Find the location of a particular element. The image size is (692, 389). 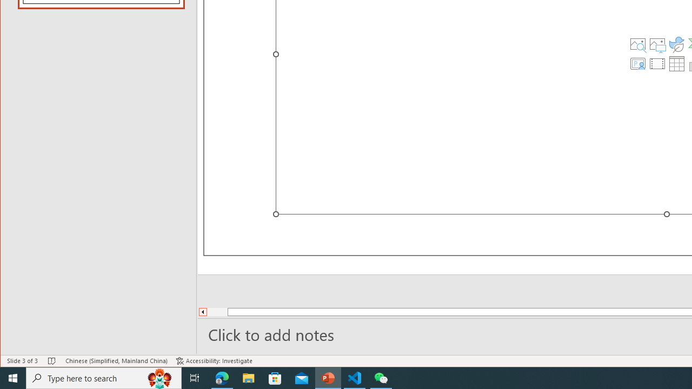

Stock Images is located at coordinates (637, 44).